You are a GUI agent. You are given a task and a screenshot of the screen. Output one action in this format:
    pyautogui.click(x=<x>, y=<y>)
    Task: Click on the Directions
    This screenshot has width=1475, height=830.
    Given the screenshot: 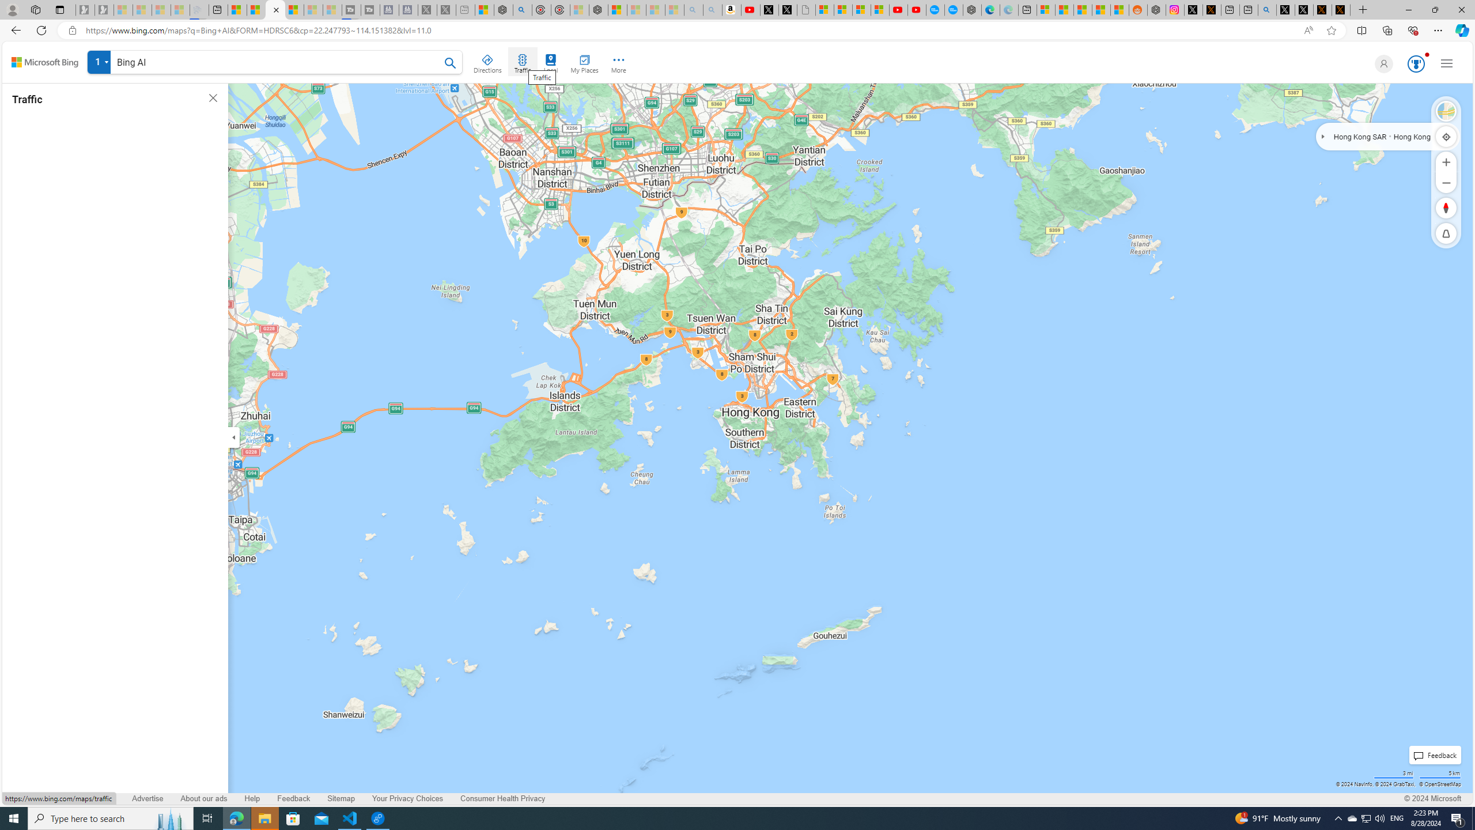 What is the action you would take?
    pyautogui.click(x=488, y=62)
    